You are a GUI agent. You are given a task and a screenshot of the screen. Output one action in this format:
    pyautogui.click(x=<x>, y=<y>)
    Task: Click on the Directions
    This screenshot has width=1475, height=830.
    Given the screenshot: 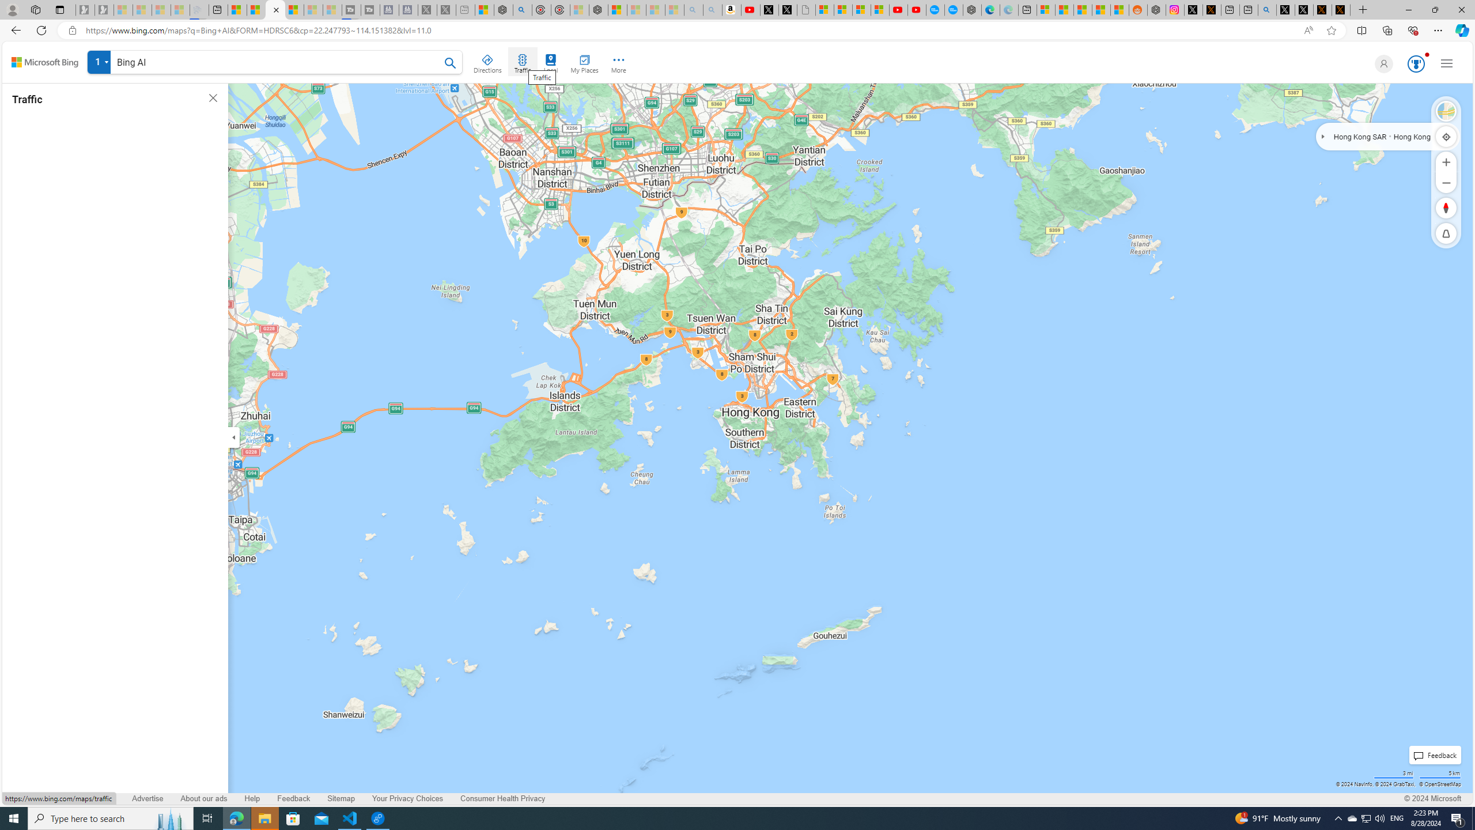 What is the action you would take?
    pyautogui.click(x=488, y=62)
    